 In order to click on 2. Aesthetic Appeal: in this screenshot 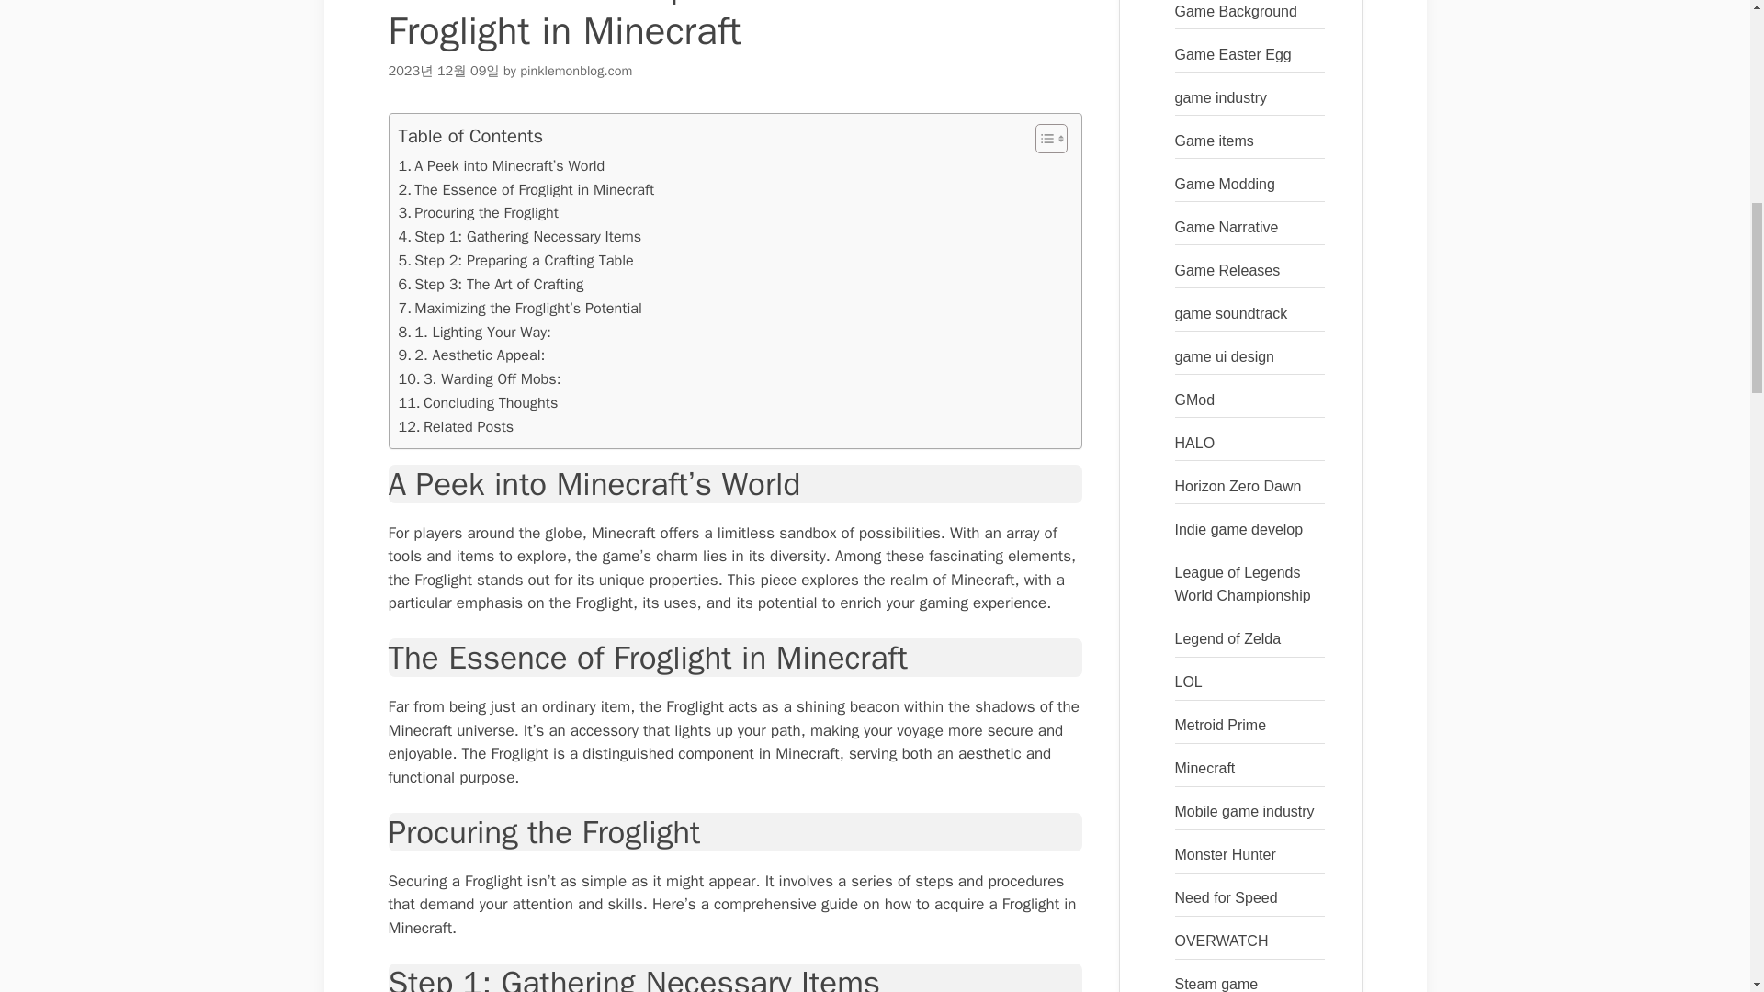, I will do `click(471, 355)`.